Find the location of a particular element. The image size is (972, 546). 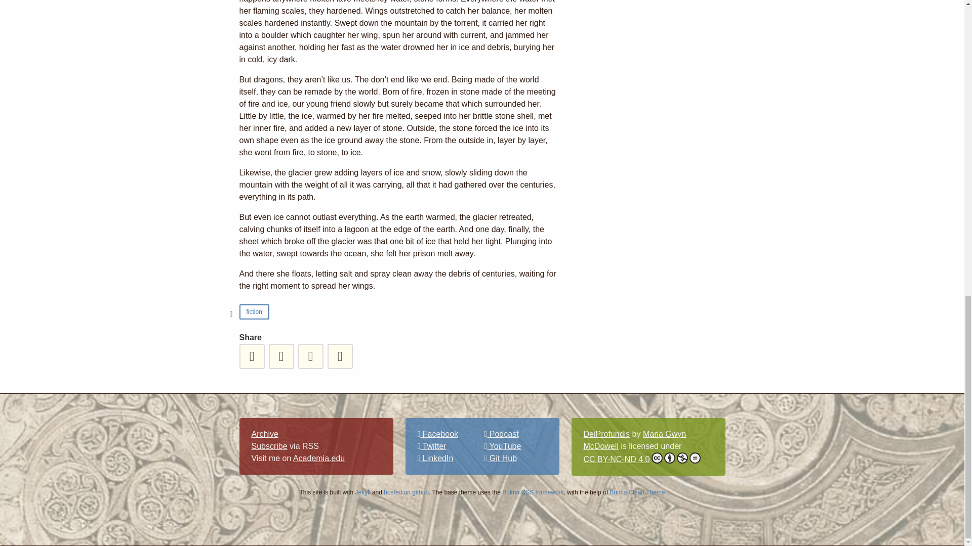

LinkedIn is located at coordinates (434, 458).